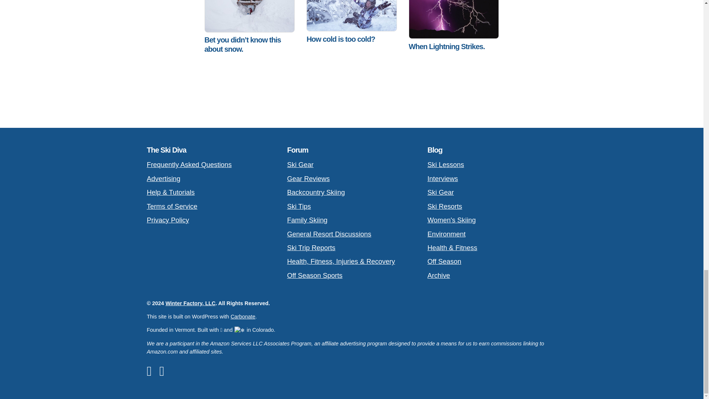  I want to click on Ski Gear, so click(352, 164).